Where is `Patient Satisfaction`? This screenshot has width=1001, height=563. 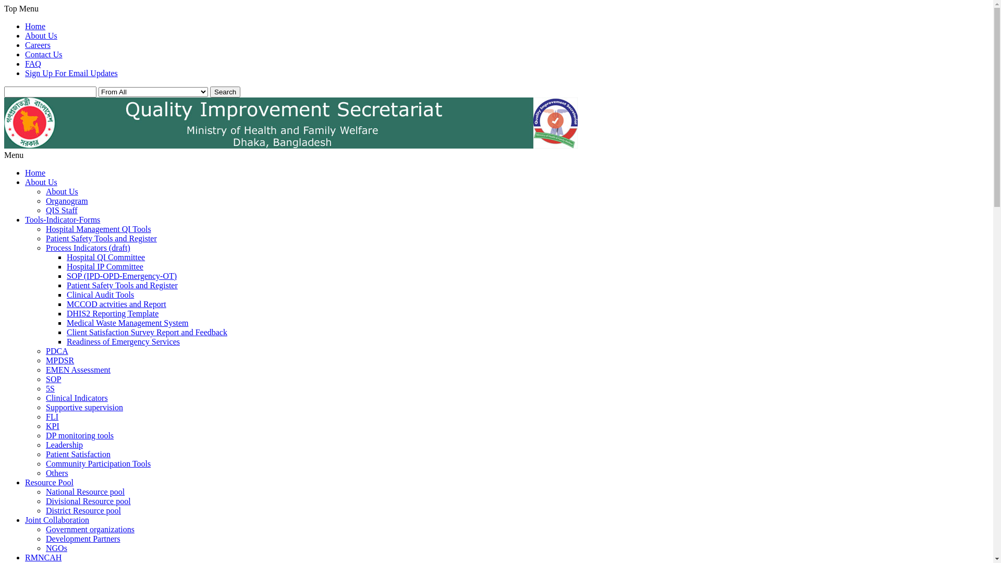 Patient Satisfaction is located at coordinates (78, 455).